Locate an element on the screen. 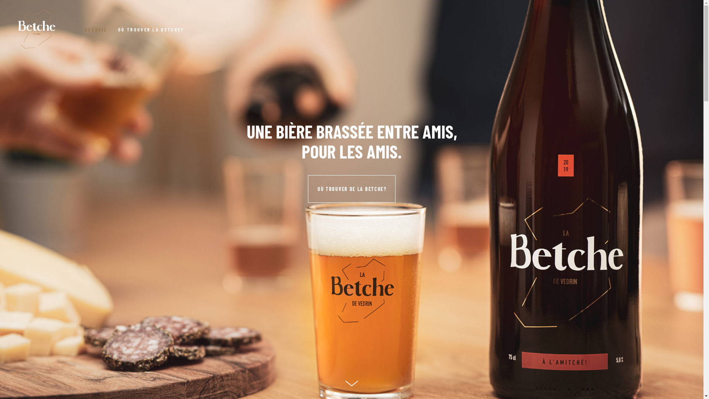 The width and height of the screenshot is (709, 399). ACCUEIL is located at coordinates (102, 29).